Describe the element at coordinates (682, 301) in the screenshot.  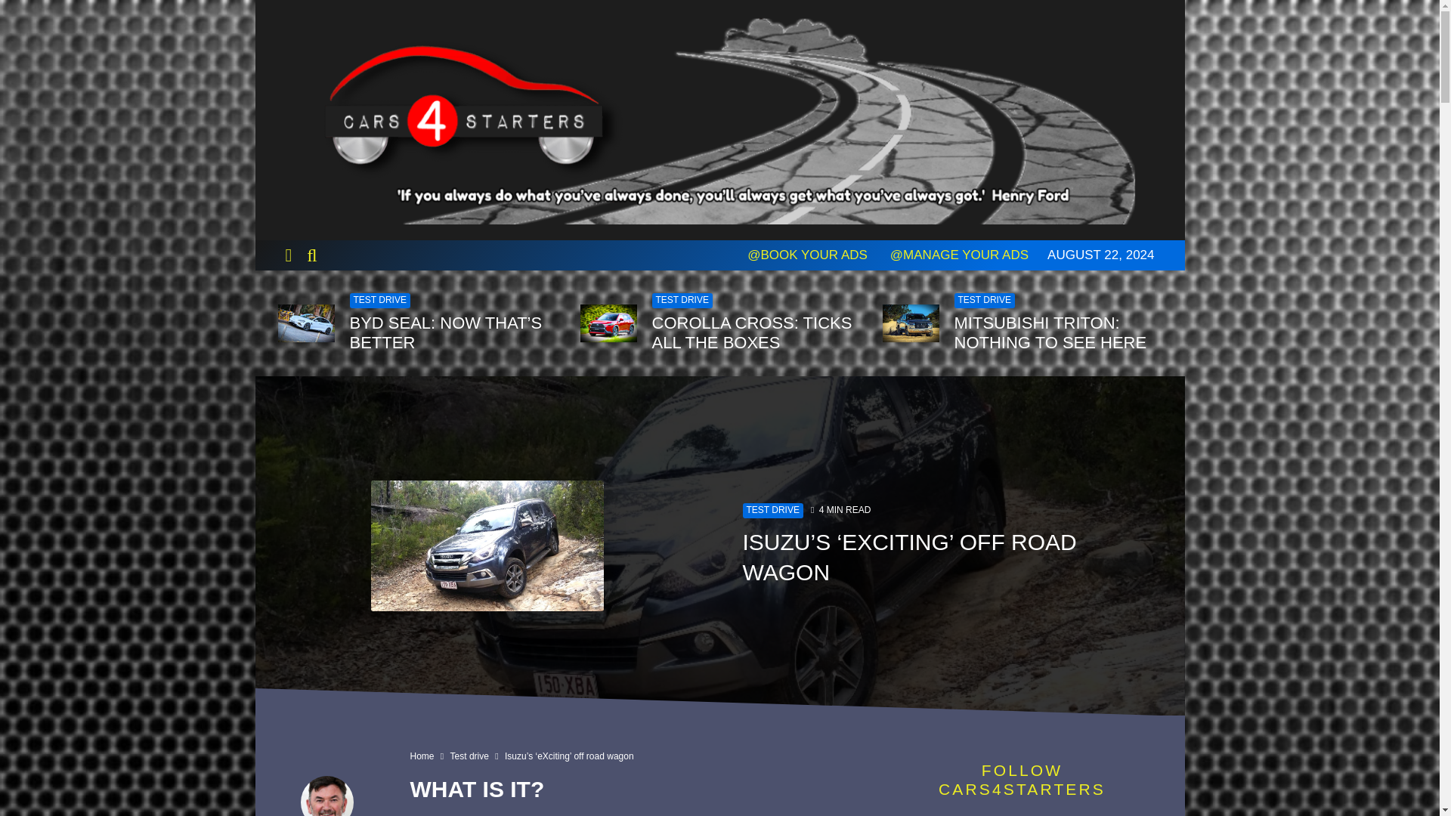
I see `TEST DRIVE` at that location.